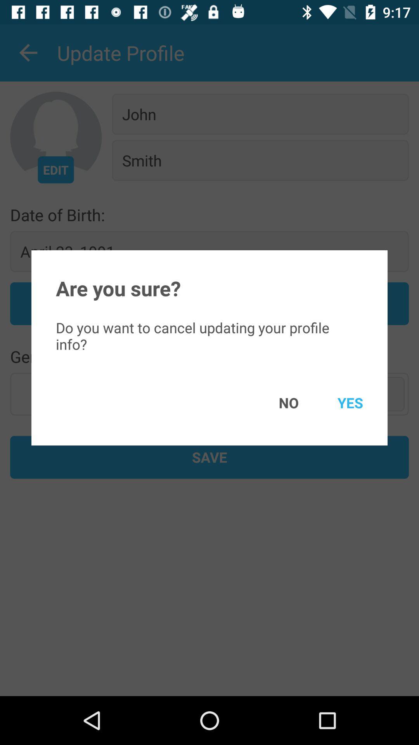  Describe the element at coordinates (339, 403) in the screenshot. I see `click icon next to the no item` at that location.